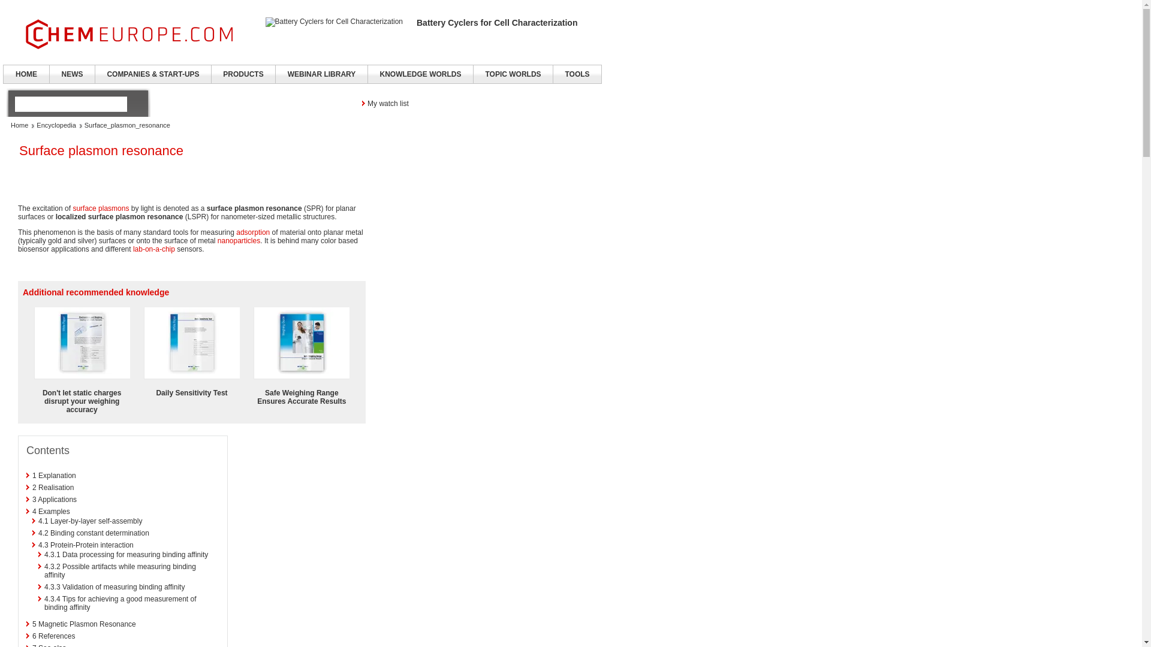 This screenshot has width=1151, height=647. I want to click on 4.3.1 Data processing for measuring binding affinity, so click(126, 555).